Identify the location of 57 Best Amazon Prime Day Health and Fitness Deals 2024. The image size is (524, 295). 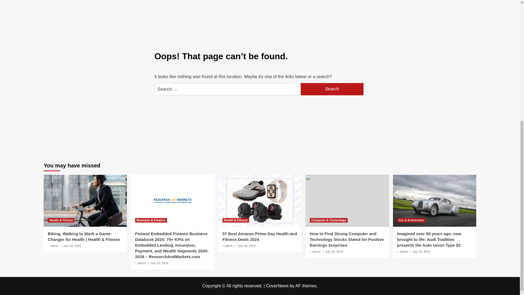
(260, 236).